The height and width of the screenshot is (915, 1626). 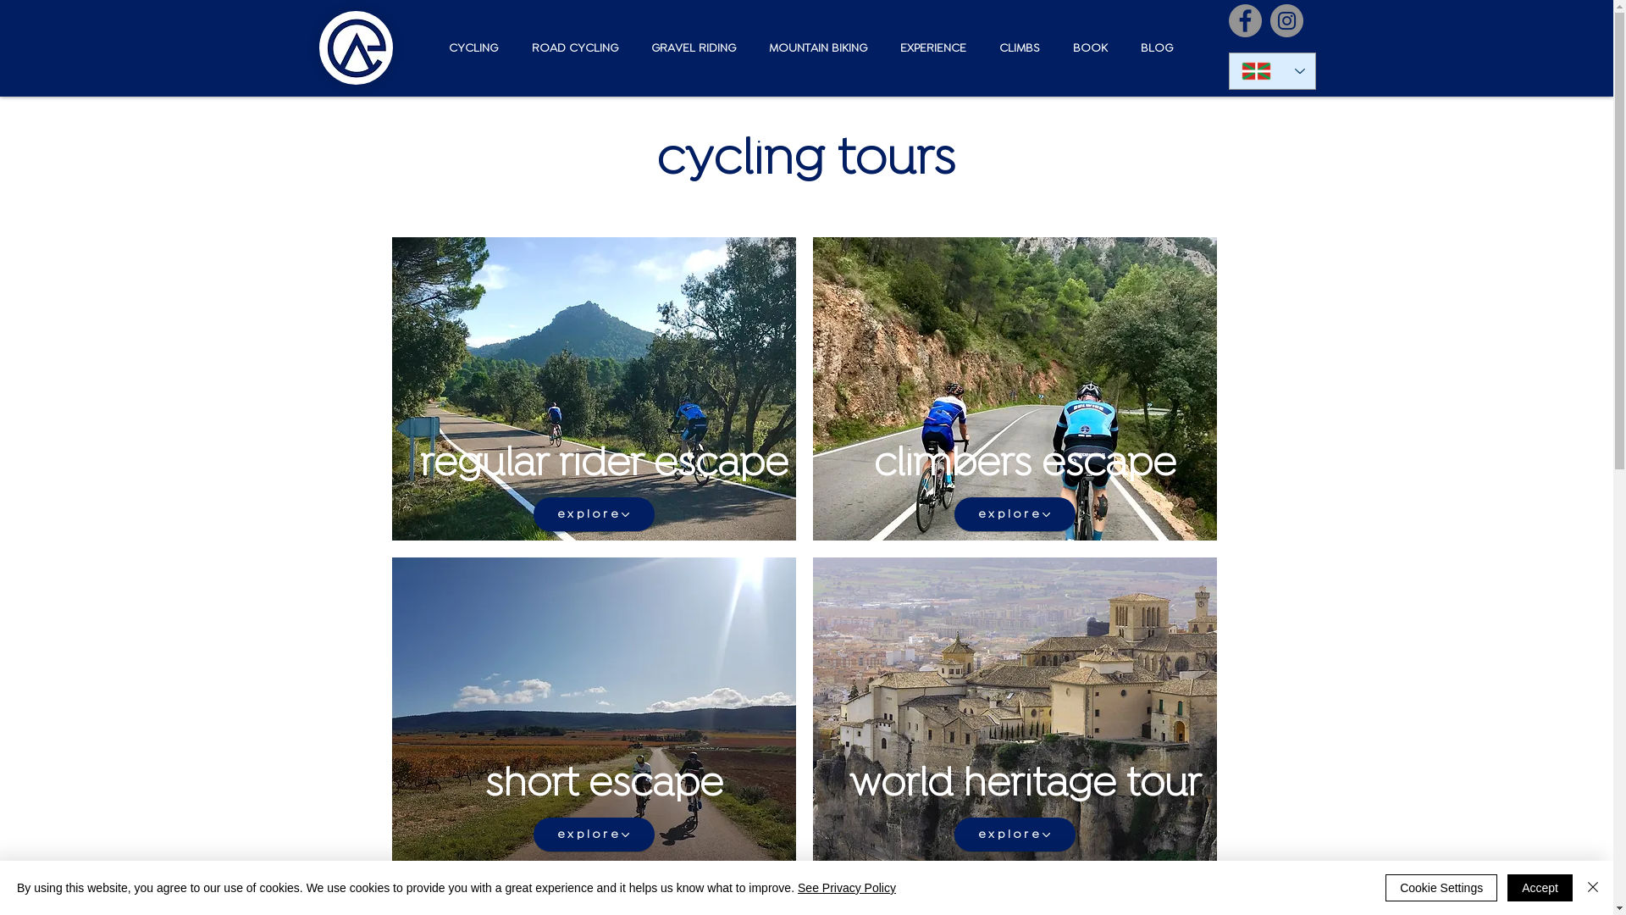 What do you see at coordinates (847, 888) in the screenshot?
I see `See Privacy Policy` at bounding box center [847, 888].